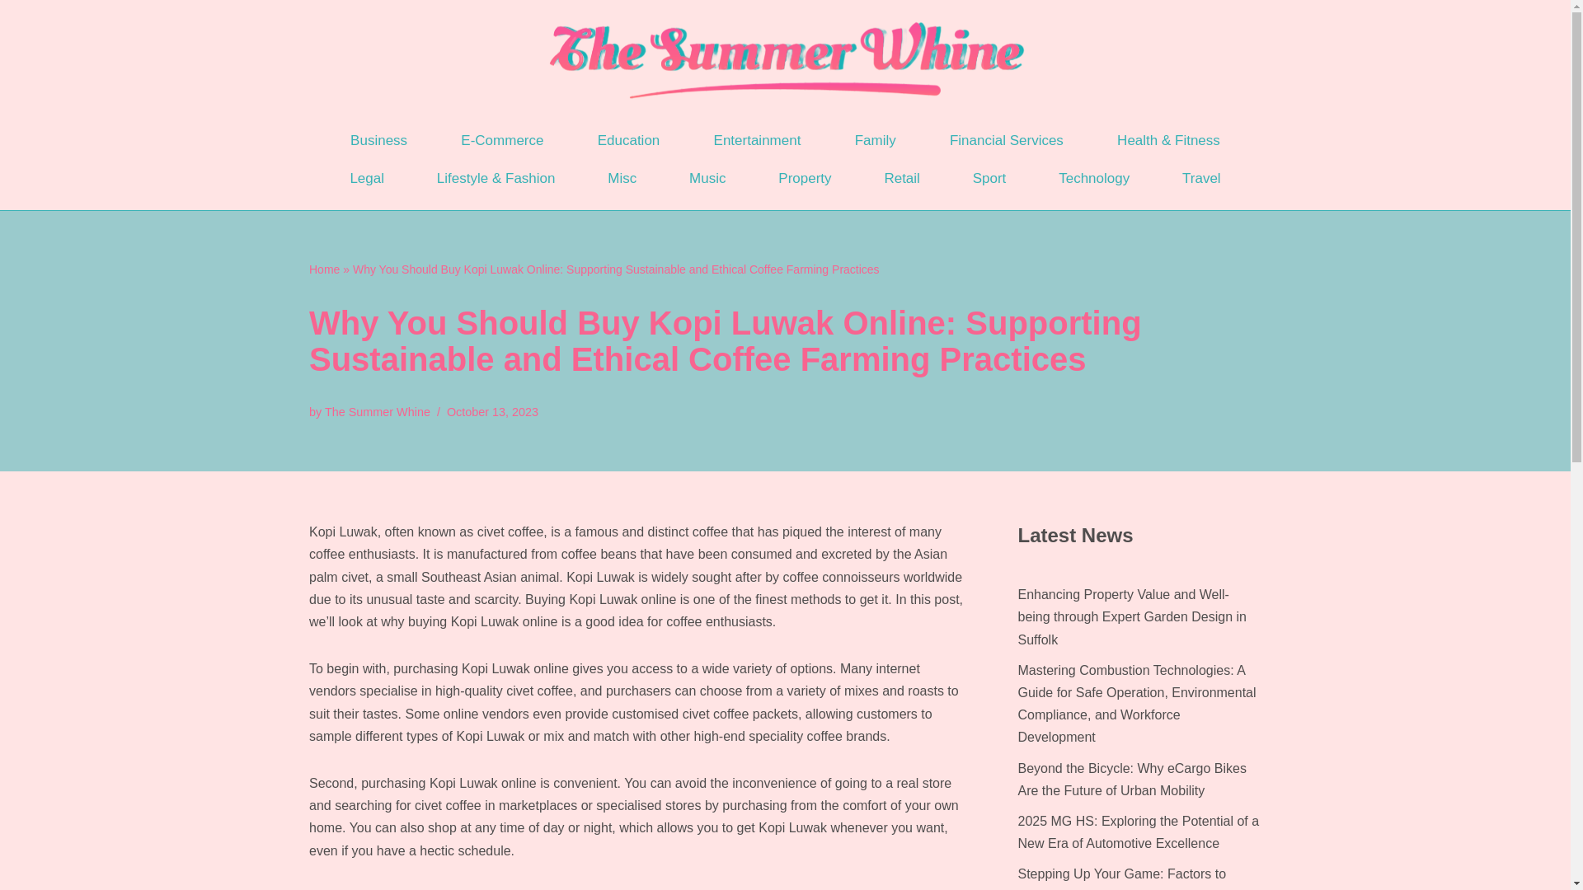  What do you see at coordinates (378, 412) in the screenshot?
I see `Posts by The Summer Whine` at bounding box center [378, 412].